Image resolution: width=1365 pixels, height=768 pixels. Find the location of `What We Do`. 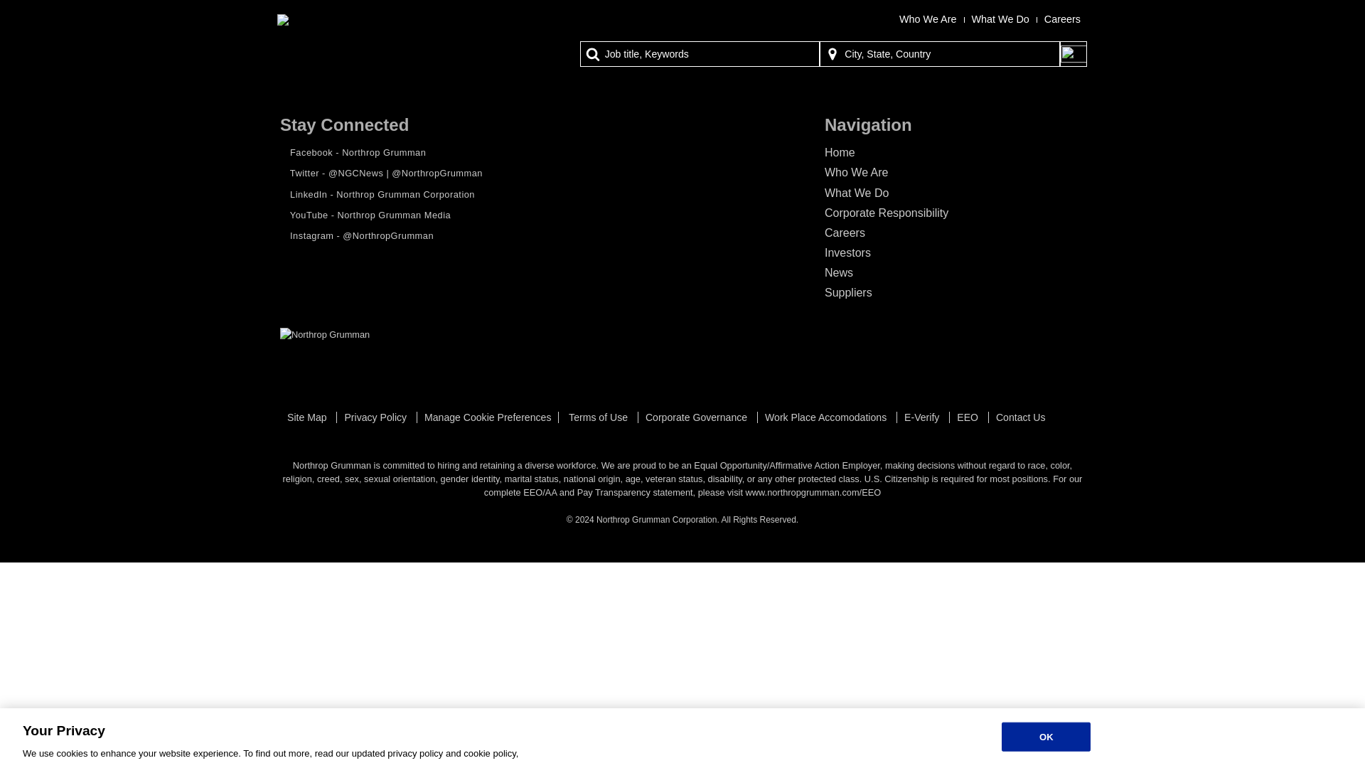

What We Do is located at coordinates (856, 193).